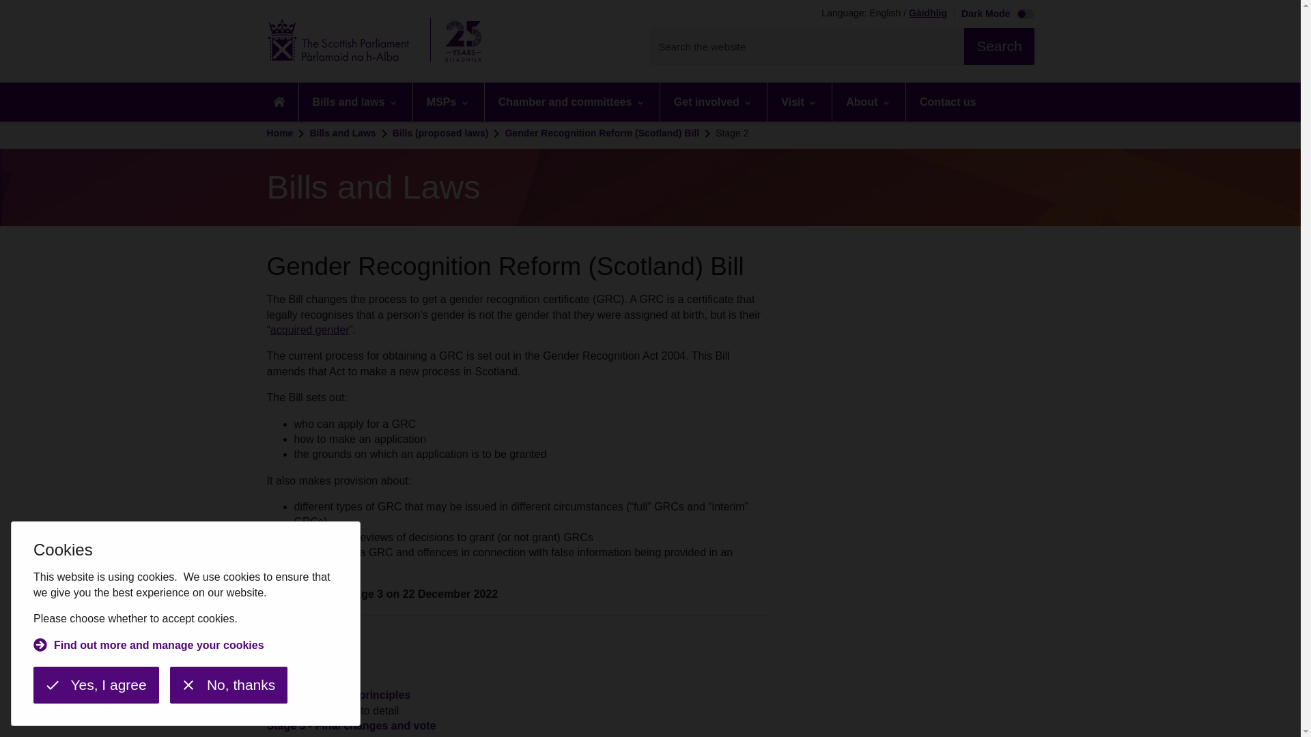 The height and width of the screenshot is (737, 1311). I want to click on Dark Mode, so click(994, 15).